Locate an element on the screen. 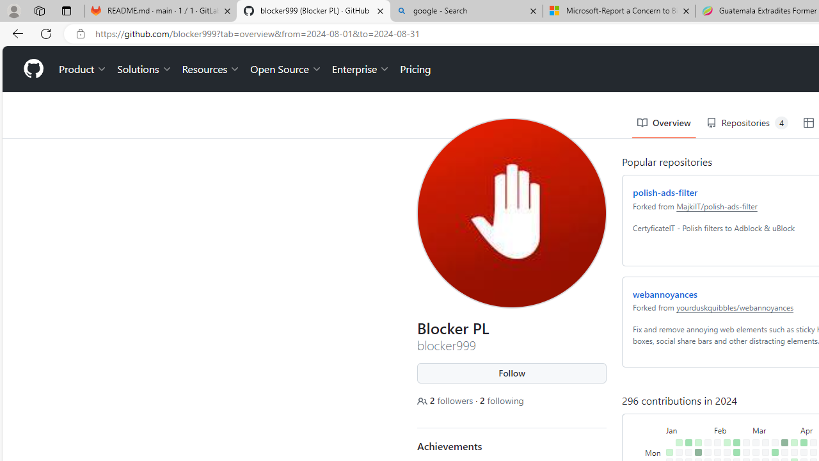 This screenshot has width=819, height=461. No contributions on April 15th. is located at coordinates (811, 406).